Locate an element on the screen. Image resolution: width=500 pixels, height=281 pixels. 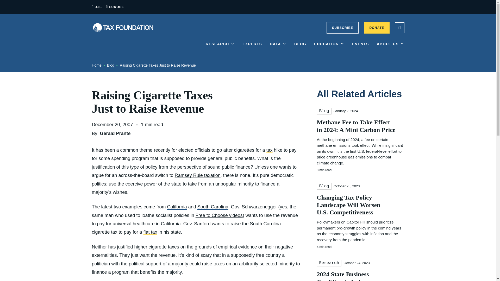
EXPERTS is located at coordinates (252, 48).